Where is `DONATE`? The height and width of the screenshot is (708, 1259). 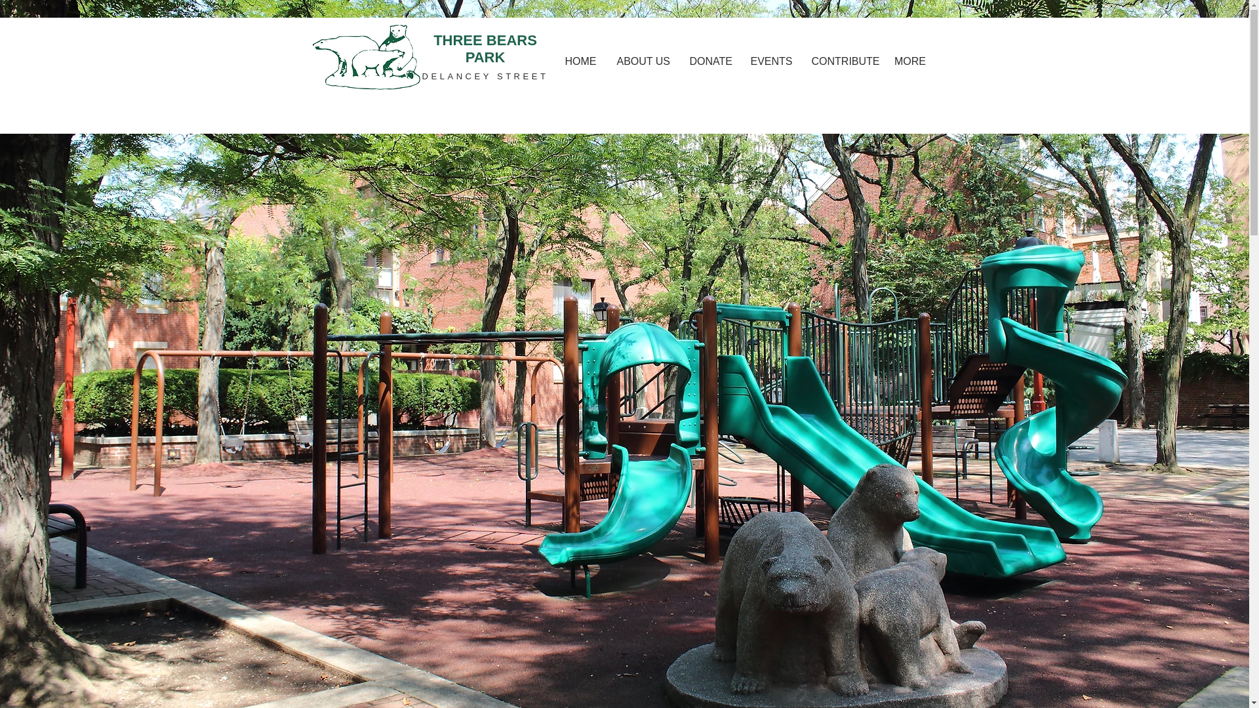 DONATE is located at coordinates (709, 62).